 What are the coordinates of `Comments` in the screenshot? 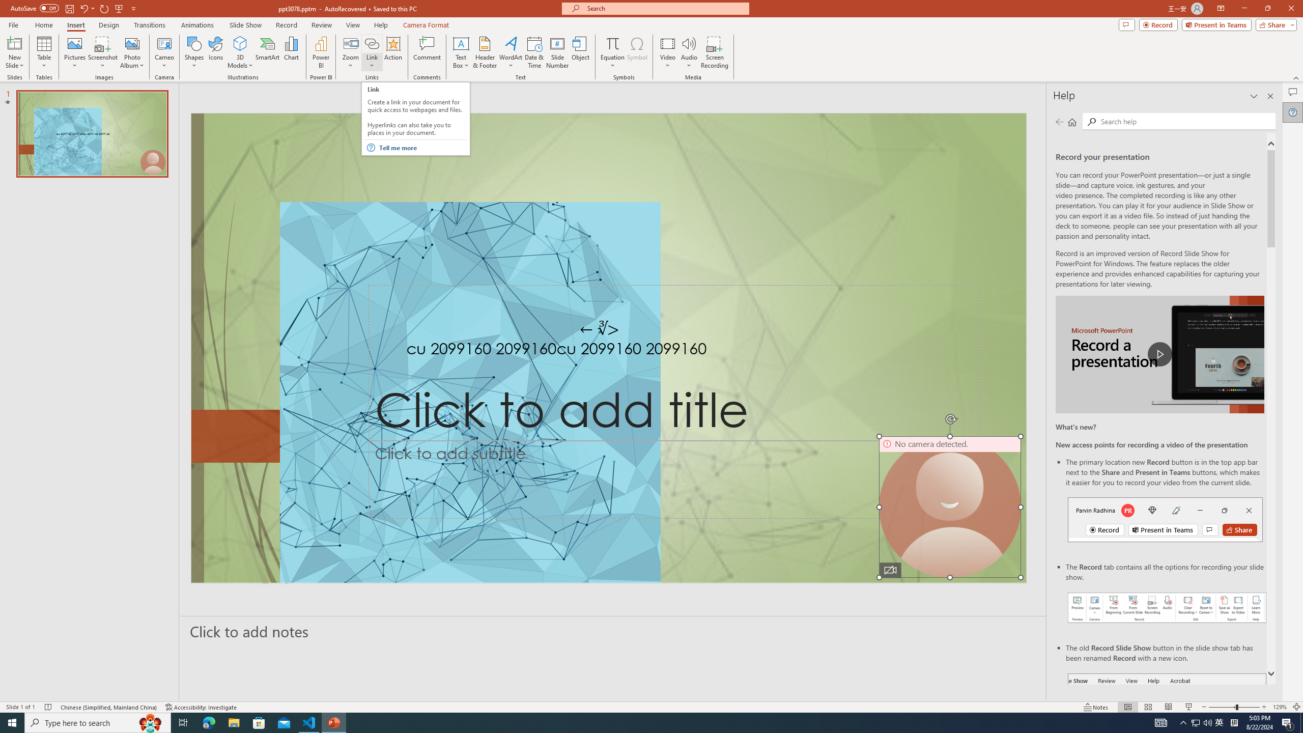 It's located at (1293, 92).